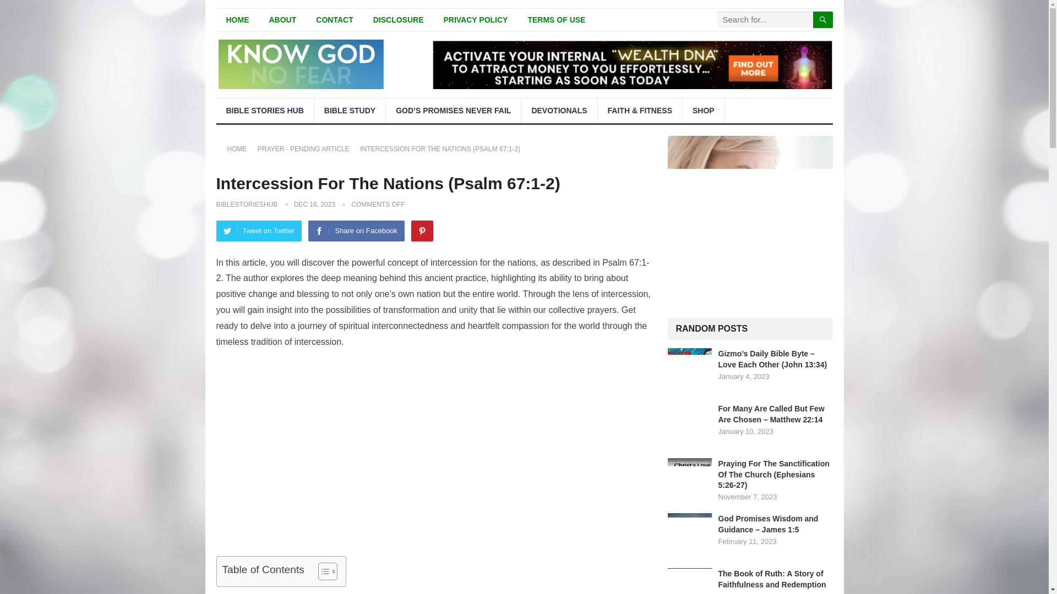 The height and width of the screenshot is (594, 1057). I want to click on HOME, so click(237, 20).